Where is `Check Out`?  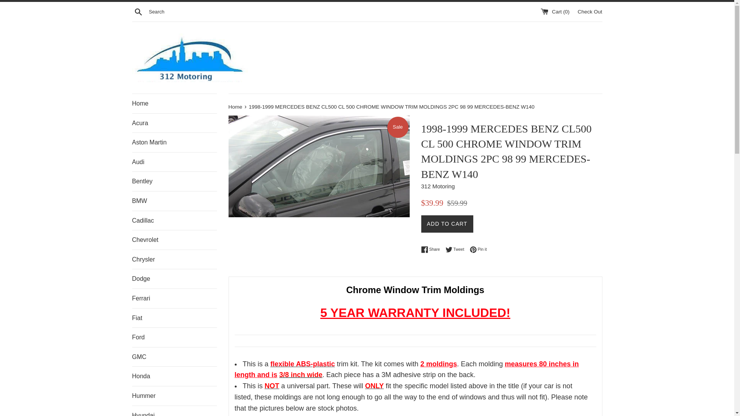 Check Out is located at coordinates (590, 12).